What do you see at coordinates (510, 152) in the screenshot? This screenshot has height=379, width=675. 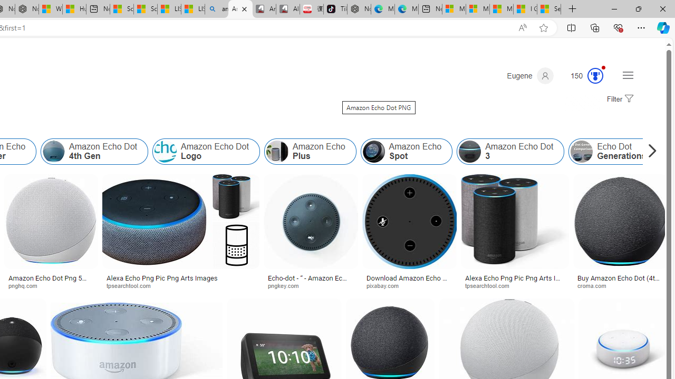 I see `Amazon Echo Dot 3` at bounding box center [510, 152].